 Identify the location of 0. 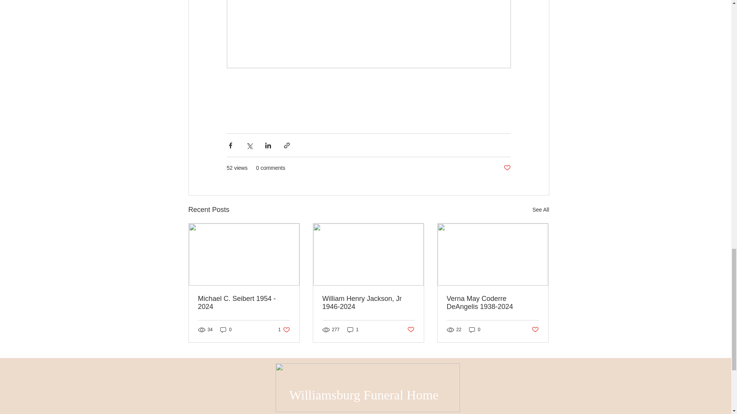
(226, 330).